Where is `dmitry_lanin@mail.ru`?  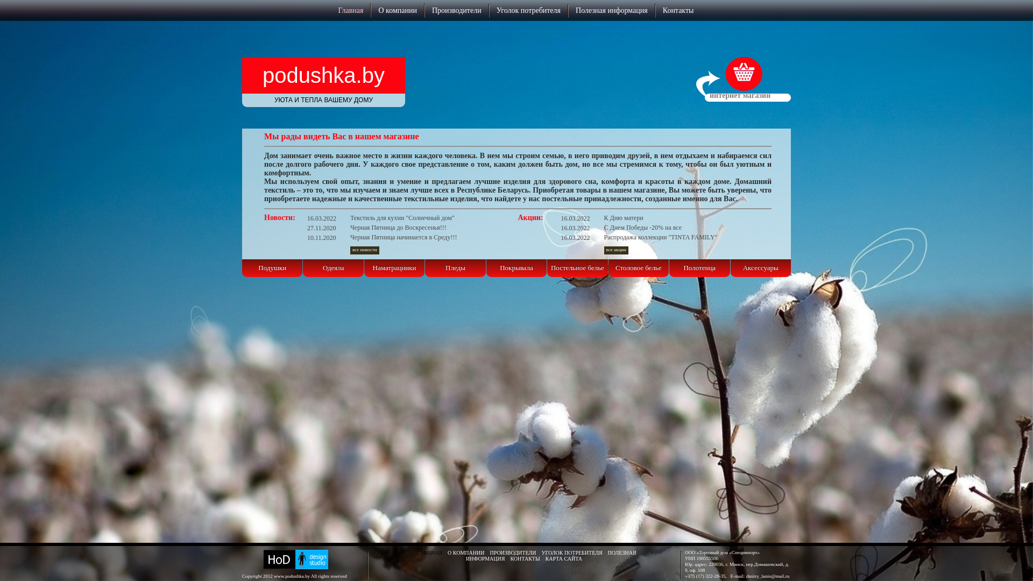 dmitry_lanin@mail.ru is located at coordinates (768, 576).